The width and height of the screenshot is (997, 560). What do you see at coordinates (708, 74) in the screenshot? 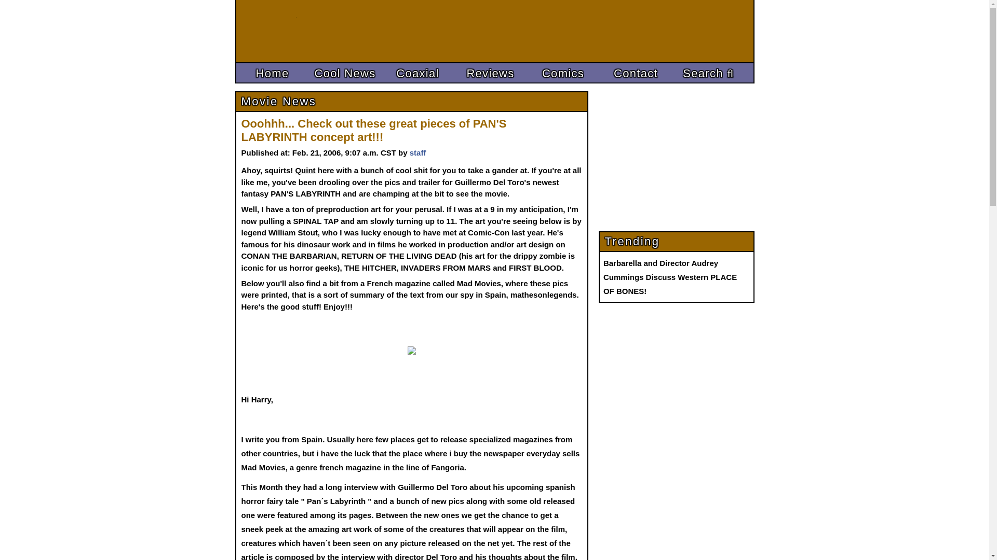
I see `Search` at bounding box center [708, 74].